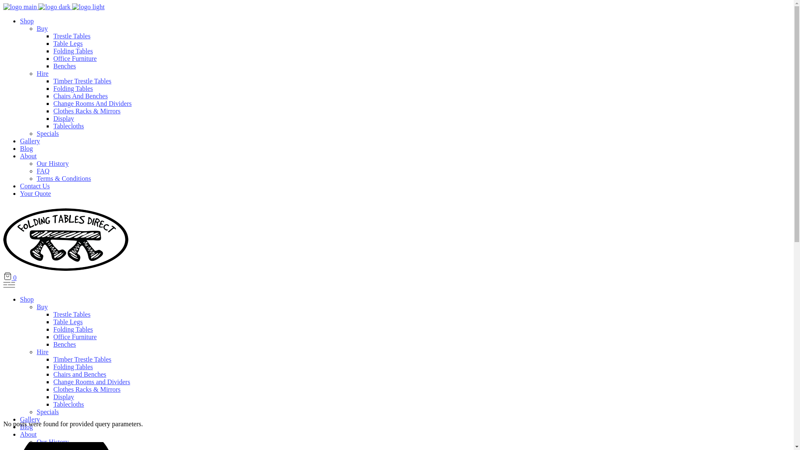 The width and height of the screenshot is (800, 450). Describe the element at coordinates (68, 43) in the screenshot. I see `Table Legs` at that location.